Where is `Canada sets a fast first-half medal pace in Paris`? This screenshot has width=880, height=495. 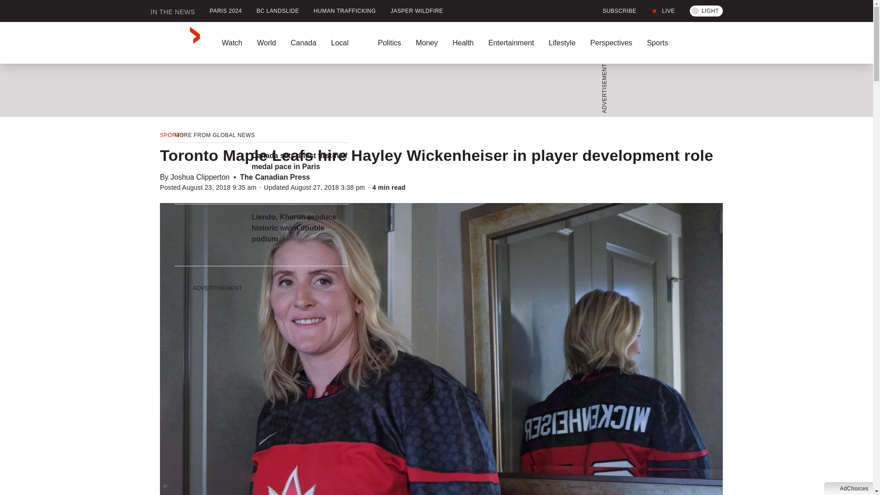
Canada sets a fast first-half medal pace in Paris is located at coordinates (300, 161).